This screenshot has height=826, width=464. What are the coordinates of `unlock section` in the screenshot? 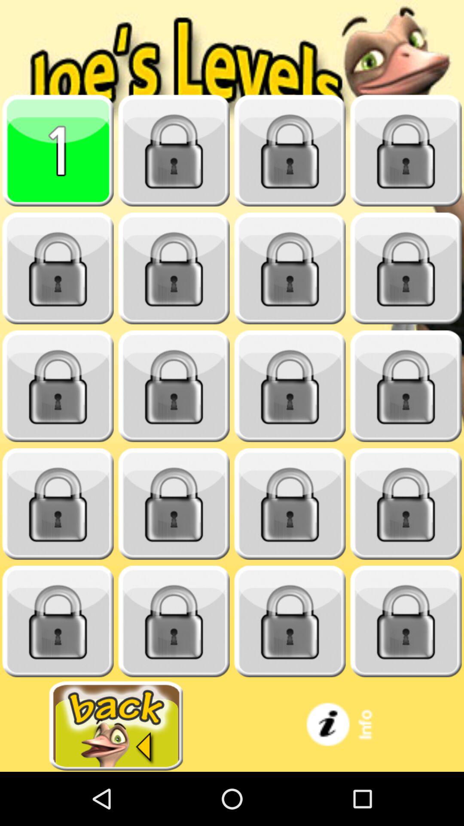 It's located at (174, 386).